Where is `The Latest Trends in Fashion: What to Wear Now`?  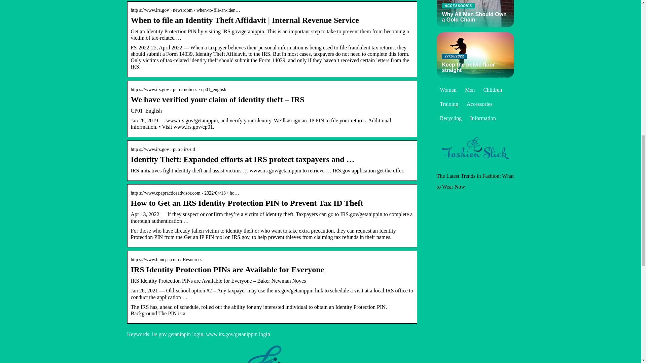 The Latest Trends in Fashion: What to Wear Now is located at coordinates (475, 181).